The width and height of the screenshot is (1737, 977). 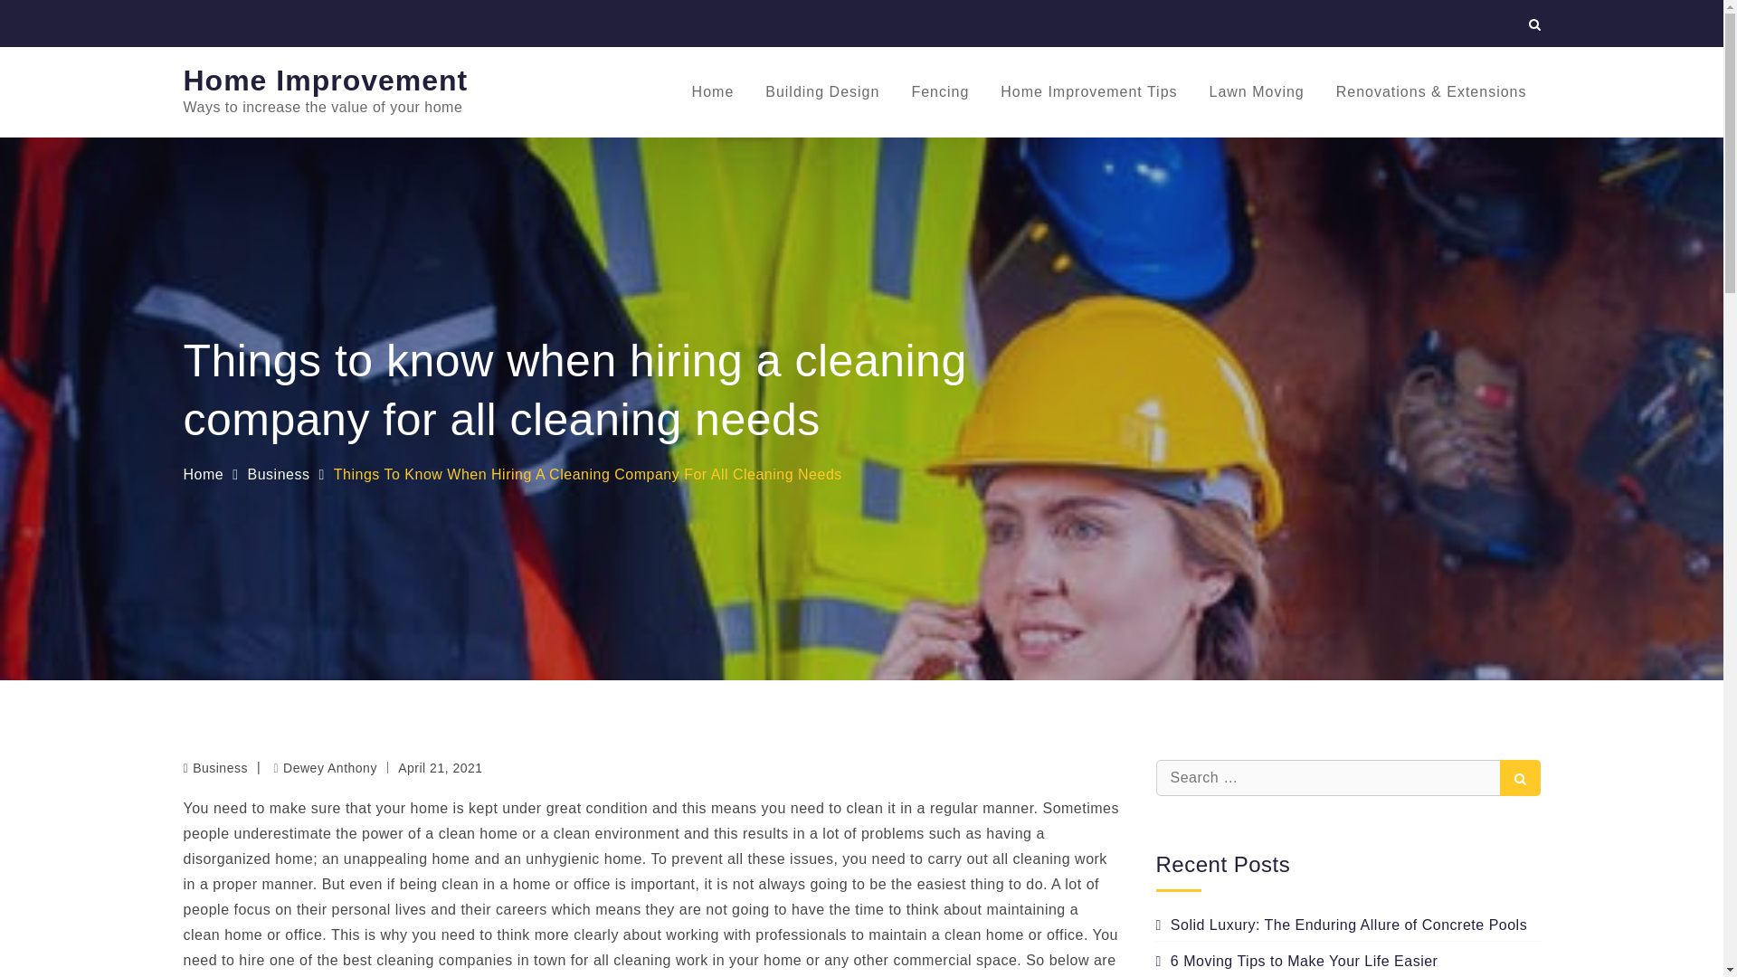 What do you see at coordinates (203, 474) in the screenshot?
I see `Home` at bounding box center [203, 474].